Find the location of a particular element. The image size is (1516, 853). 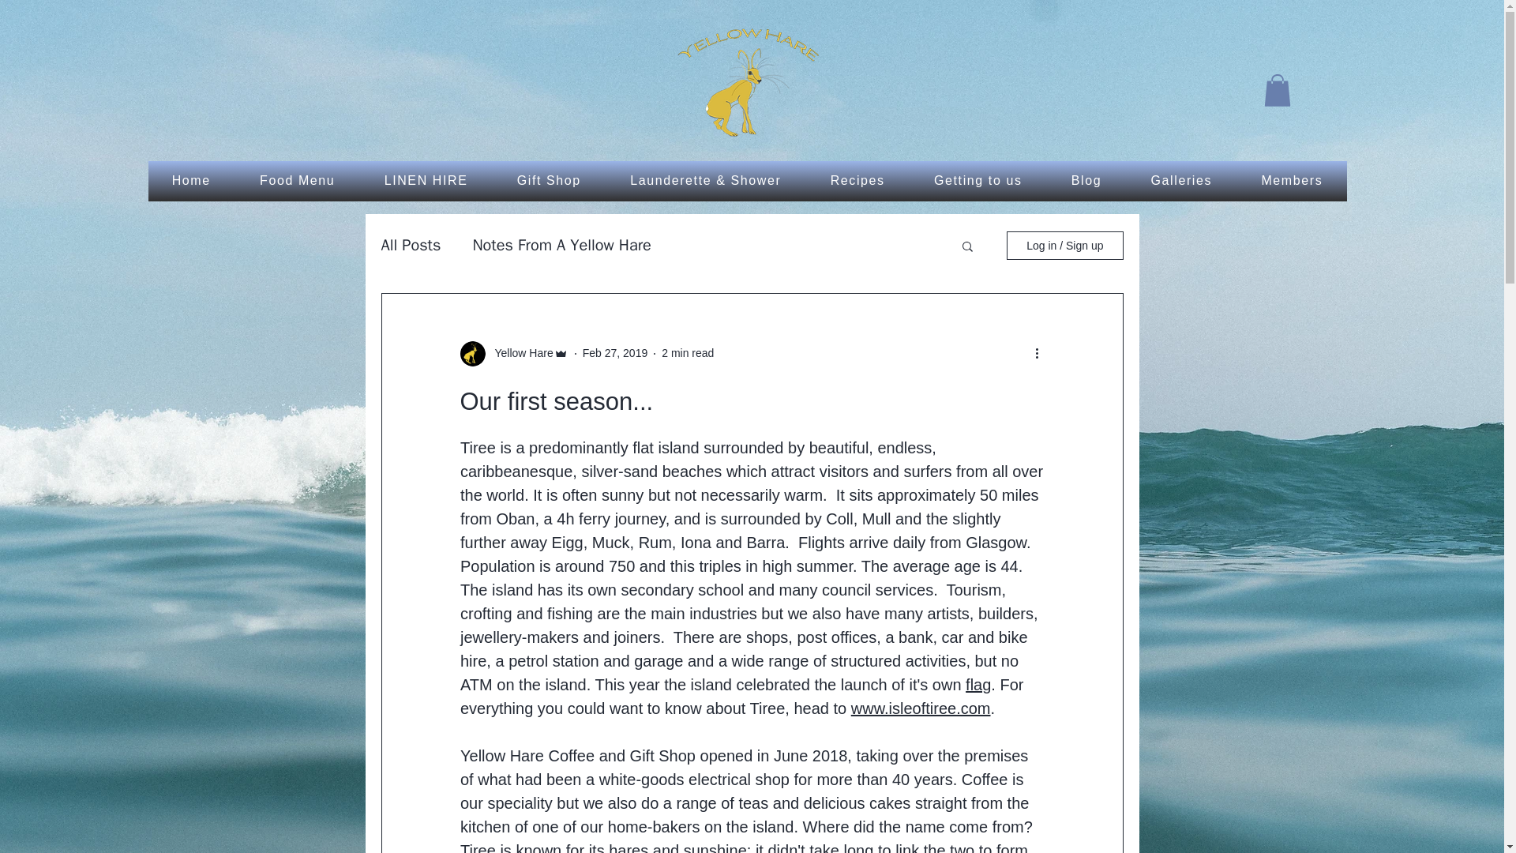

Gift Shop is located at coordinates (550, 181).